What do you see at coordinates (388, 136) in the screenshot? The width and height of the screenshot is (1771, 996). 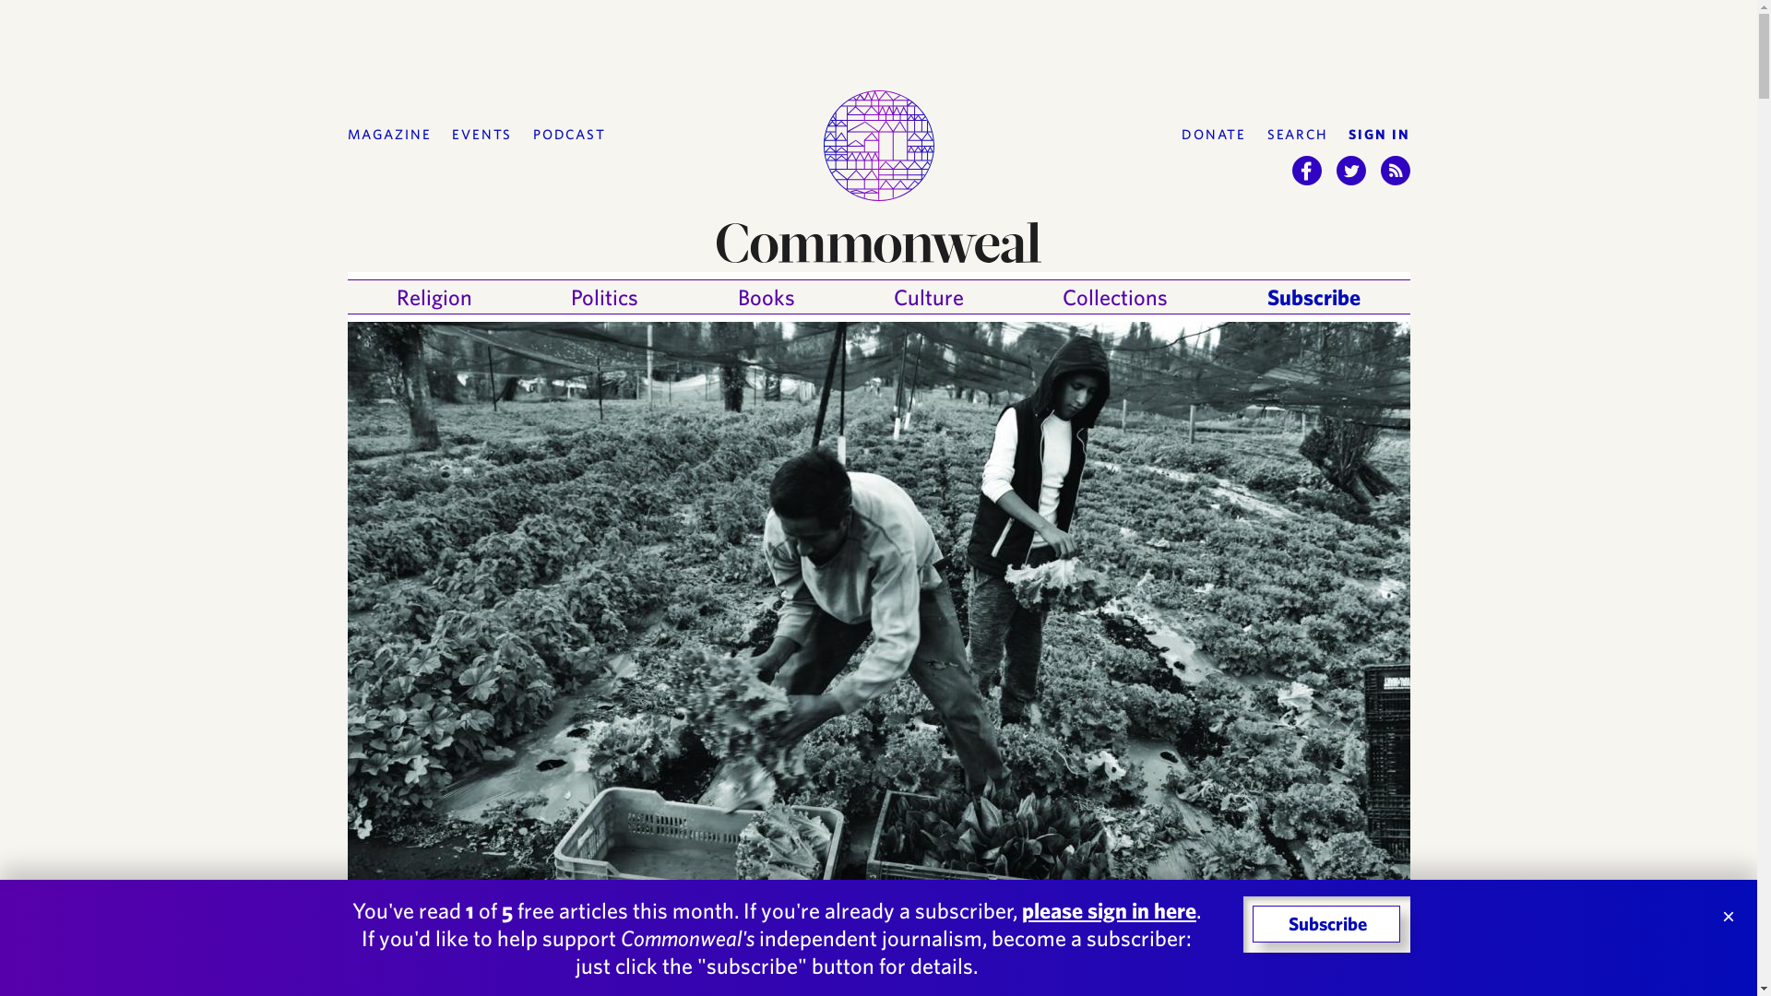 I see `MAGAZINE` at bounding box center [388, 136].